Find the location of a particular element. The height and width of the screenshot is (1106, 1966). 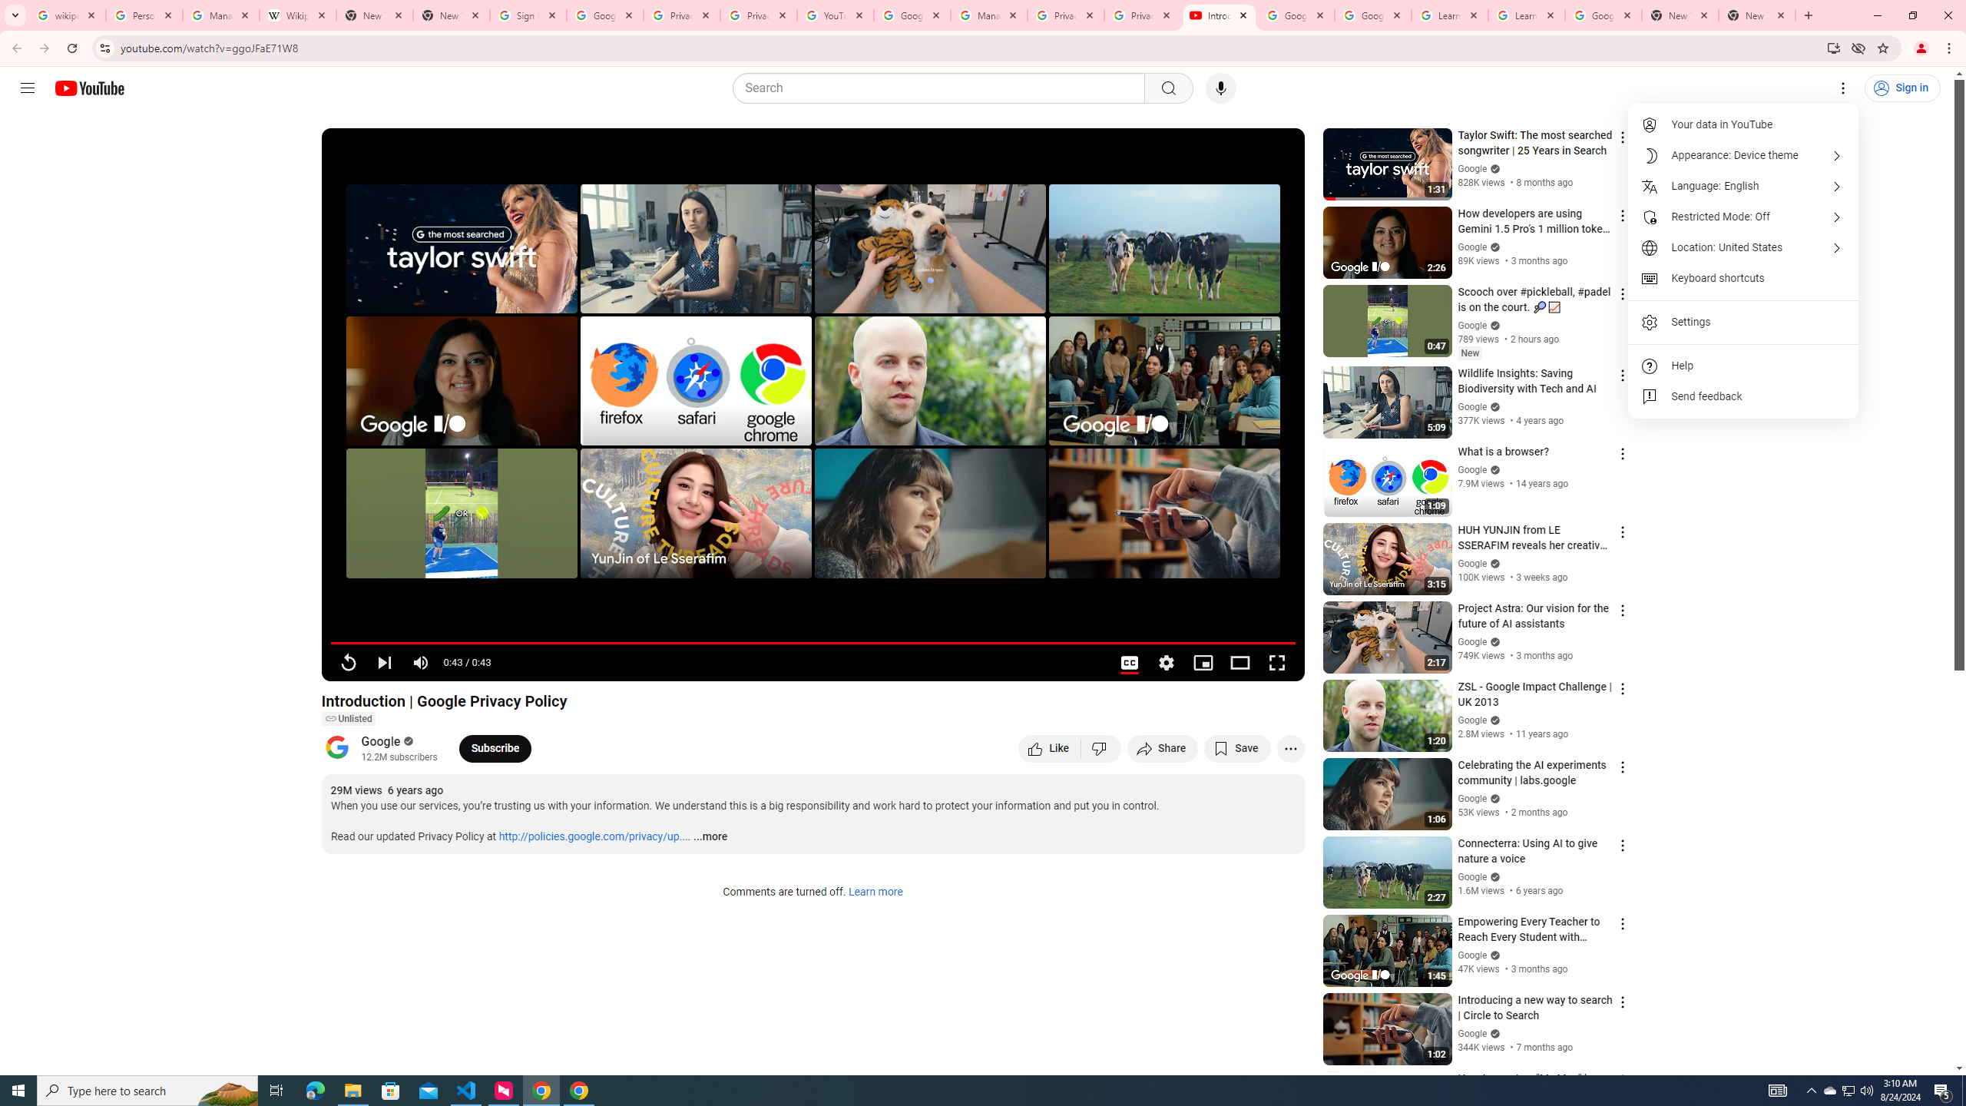

Introduction | Google Privacy Policy - YouTube is located at coordinates (1219, 15).